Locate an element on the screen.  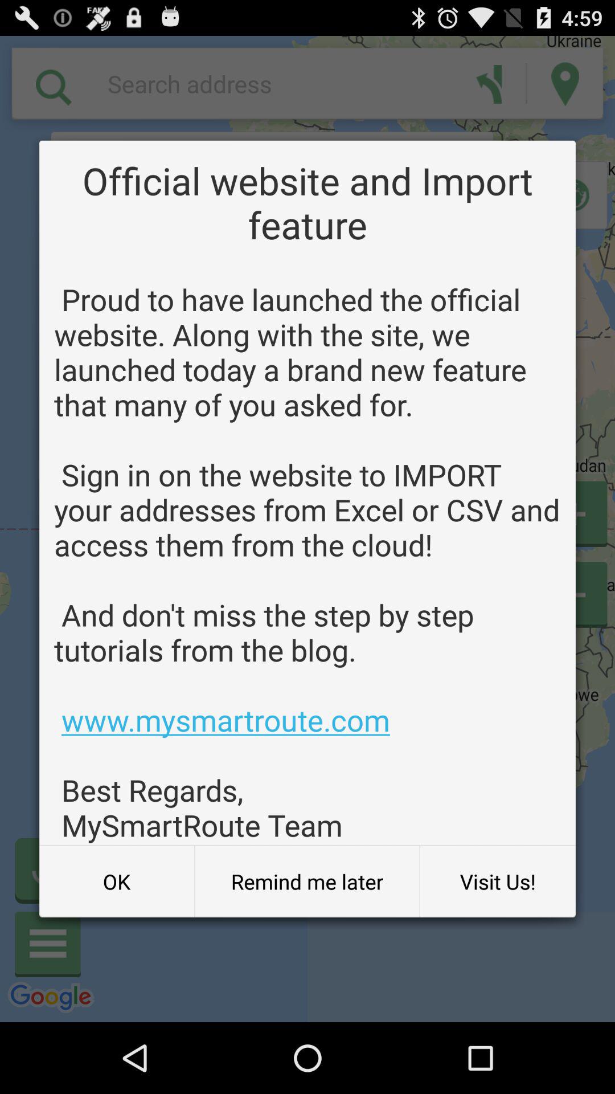
launch icon next to remind me later button is located at coordinates (498, 881).